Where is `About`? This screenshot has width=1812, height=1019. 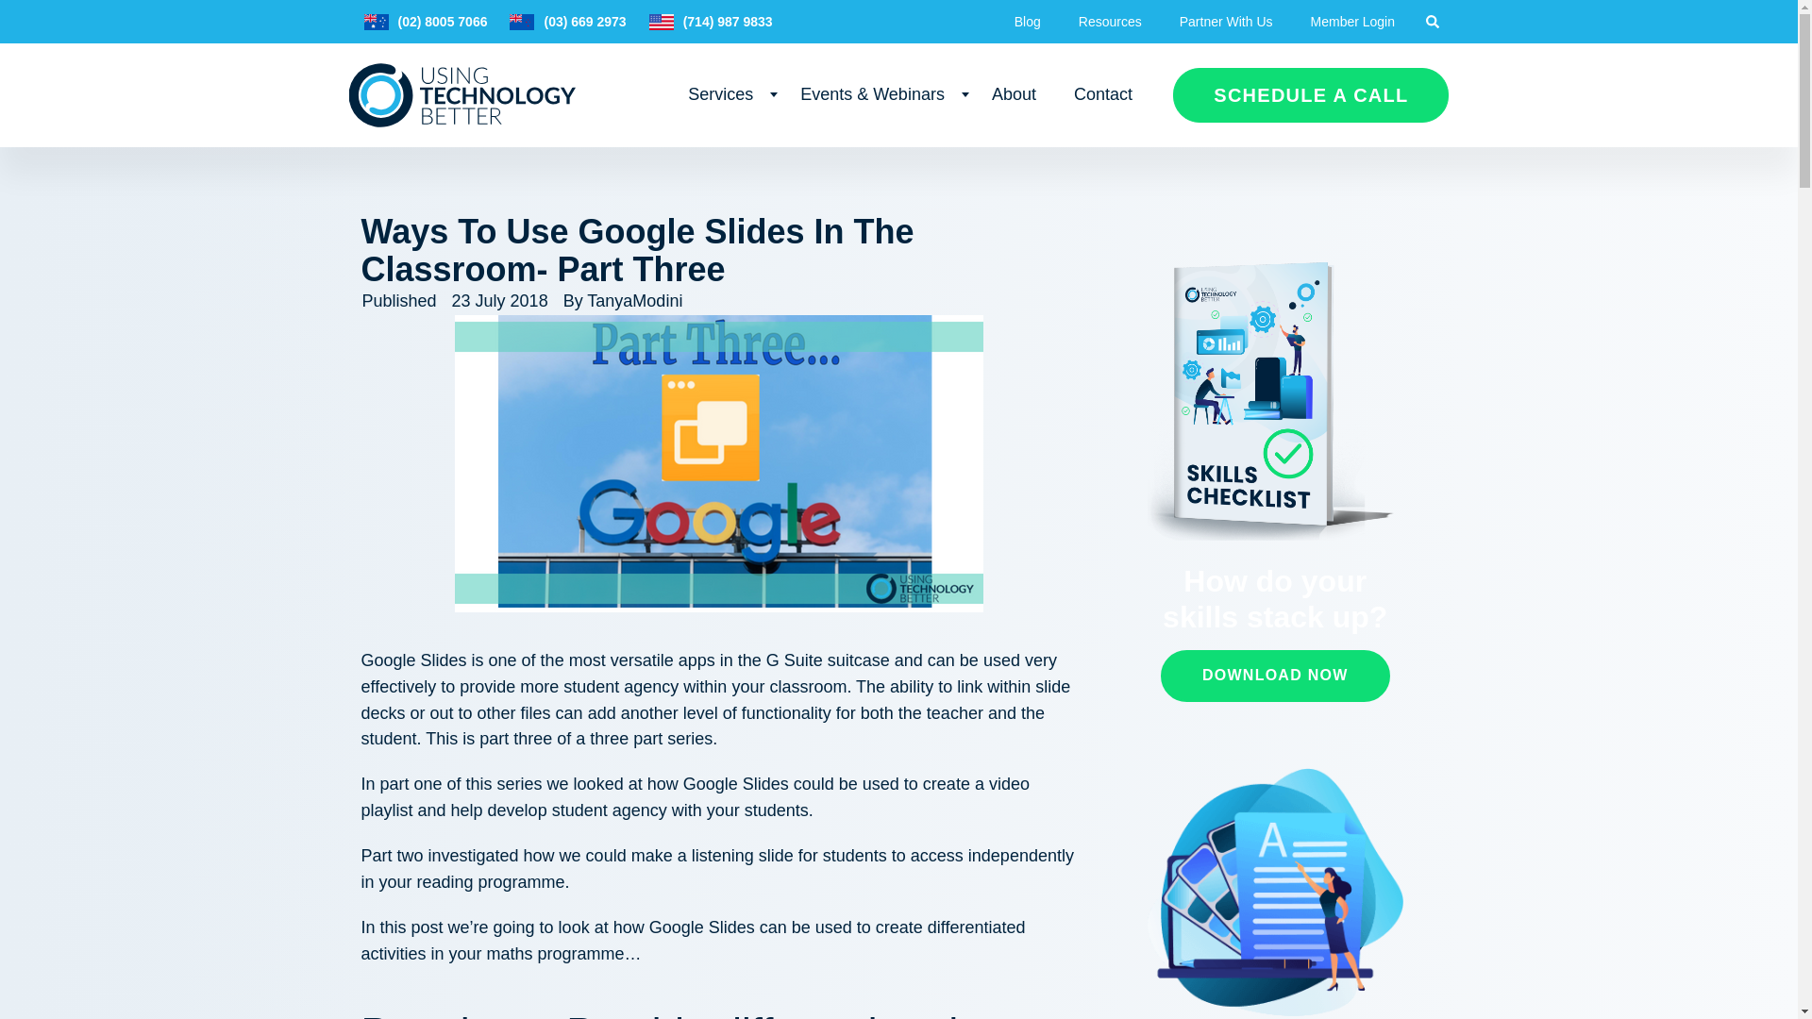
About is located at coordinates (1014, 95).